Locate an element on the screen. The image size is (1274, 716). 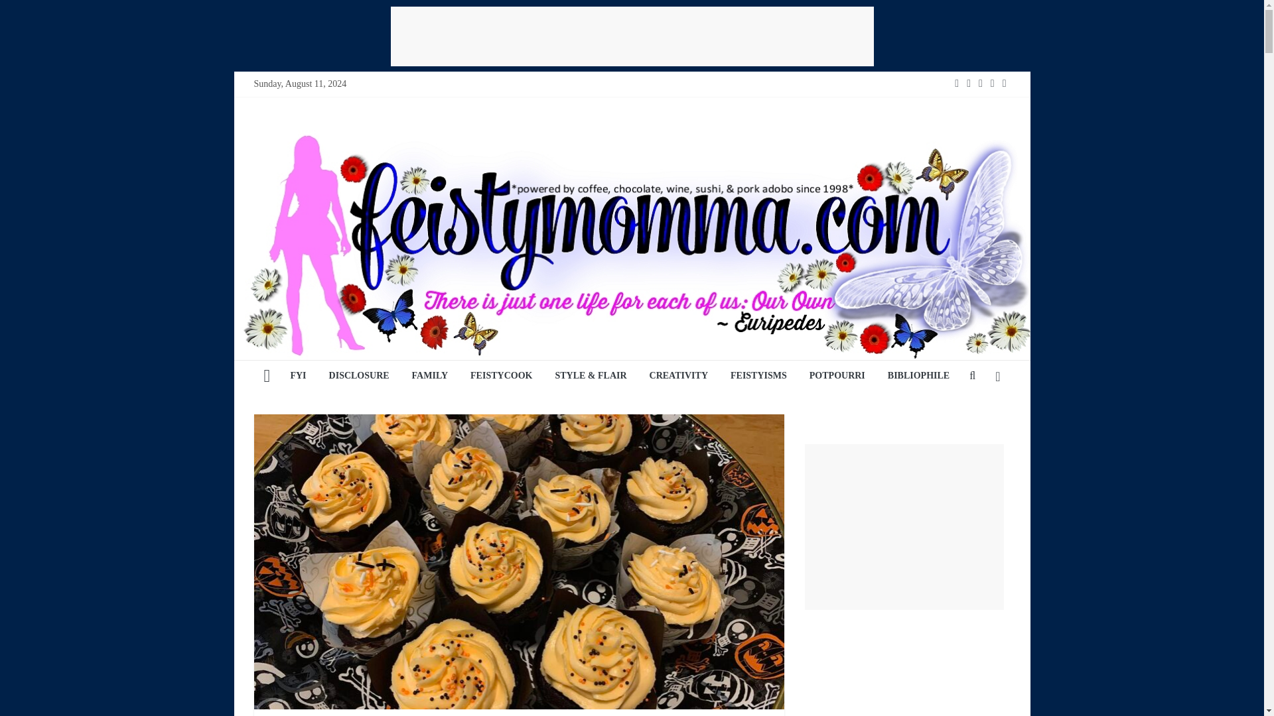
CREATIVITY is located at coordinates (678, 377).